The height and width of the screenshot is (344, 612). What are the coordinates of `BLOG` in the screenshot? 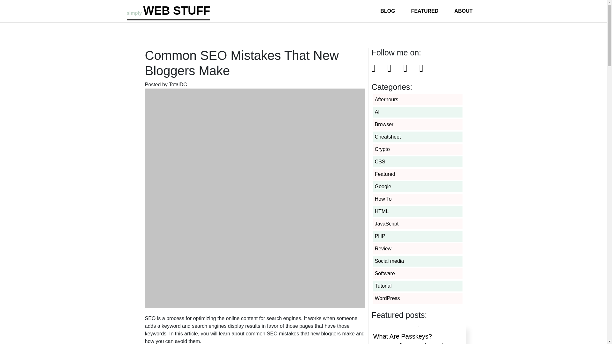 It's located at (388, 11).